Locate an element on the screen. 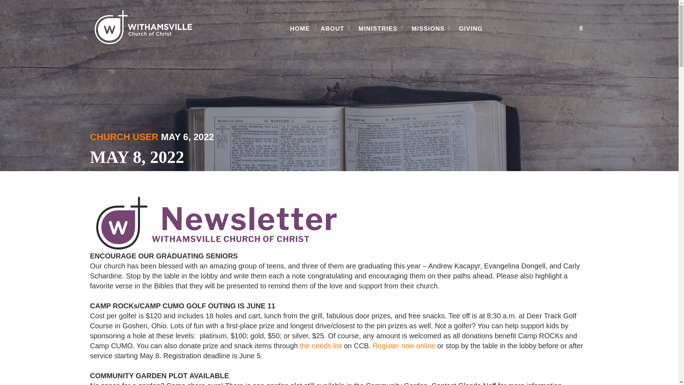 Image resolution: width=684 pixels, height=385 pixels. Search is located at coordinates (574, 55).